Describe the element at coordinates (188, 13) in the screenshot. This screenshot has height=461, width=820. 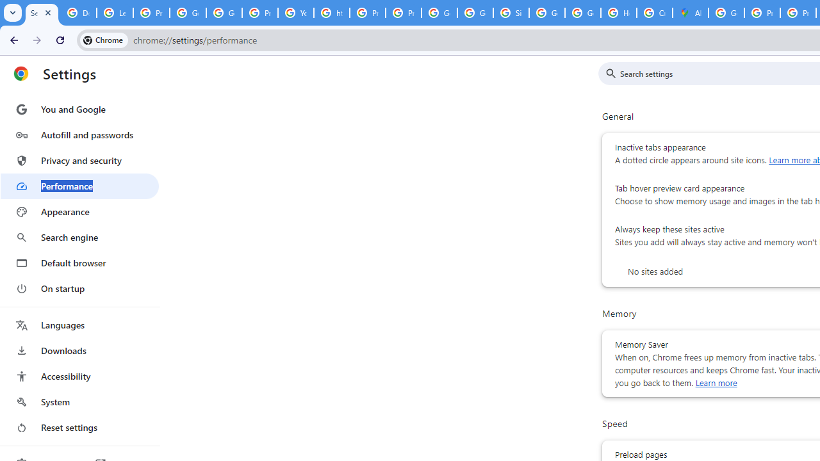
I see `Google Account Help` at that location.